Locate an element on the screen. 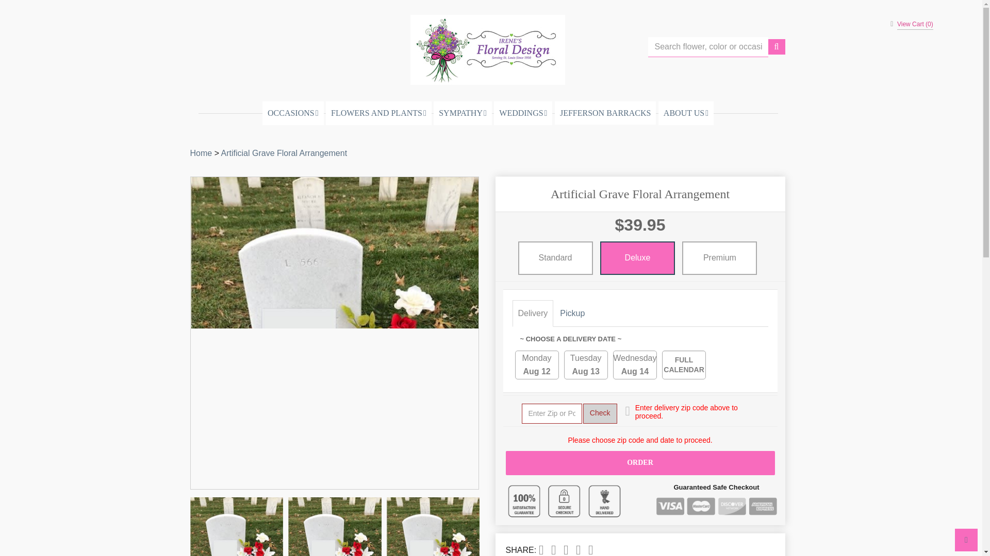  Artificial Grave Floral Arrangement Flower Arrangement is located at coordinates (236, 526).